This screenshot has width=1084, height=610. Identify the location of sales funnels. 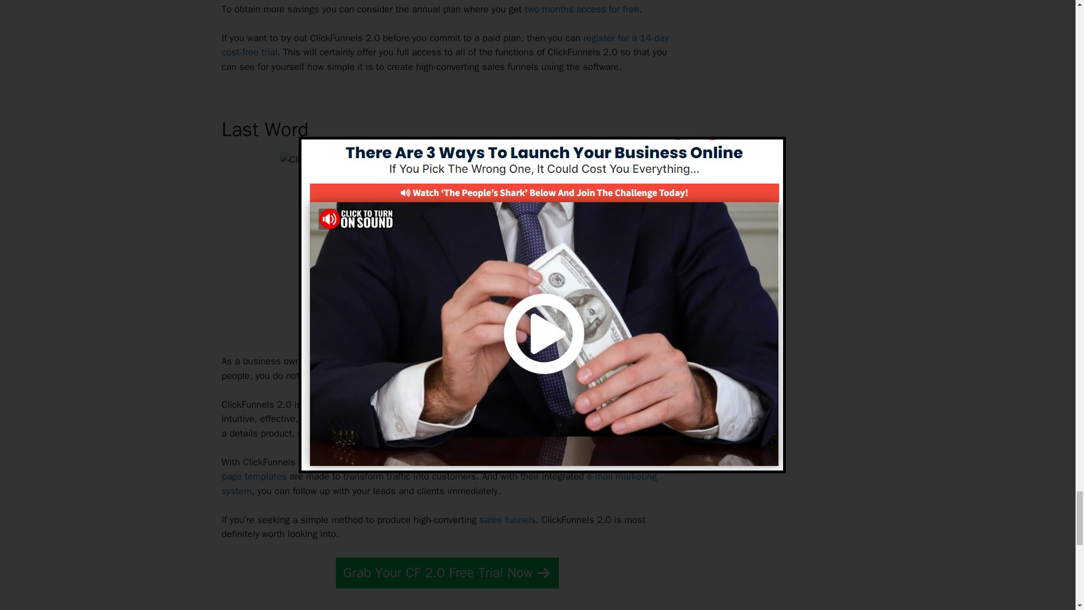
(507, 520).